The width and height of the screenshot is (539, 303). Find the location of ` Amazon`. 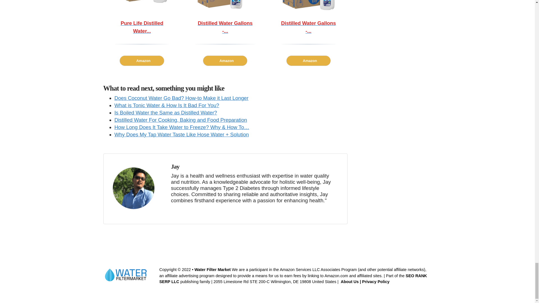

 Amazon is located at coordinates (308, 61).